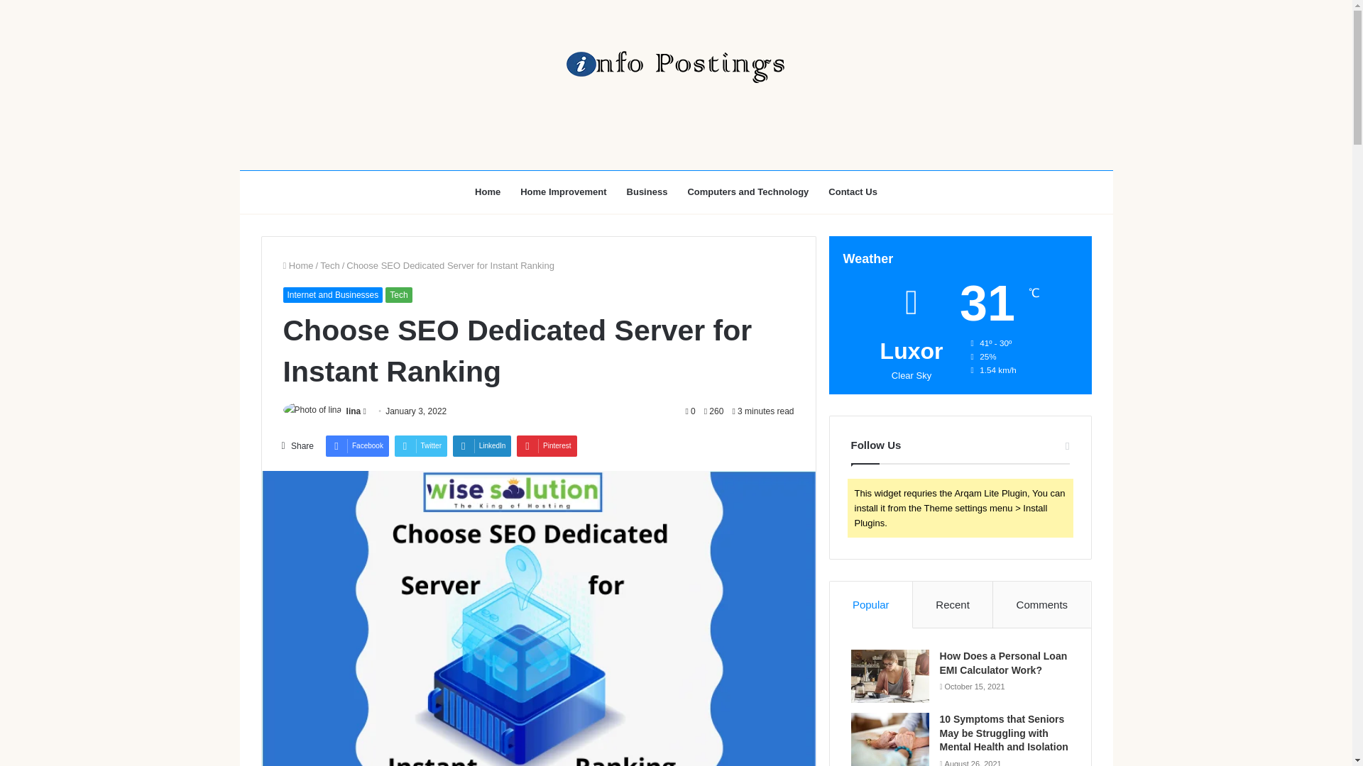 The width and height of the screenshot is (1363, 766). I want to click on Tech, so click(398, 295).